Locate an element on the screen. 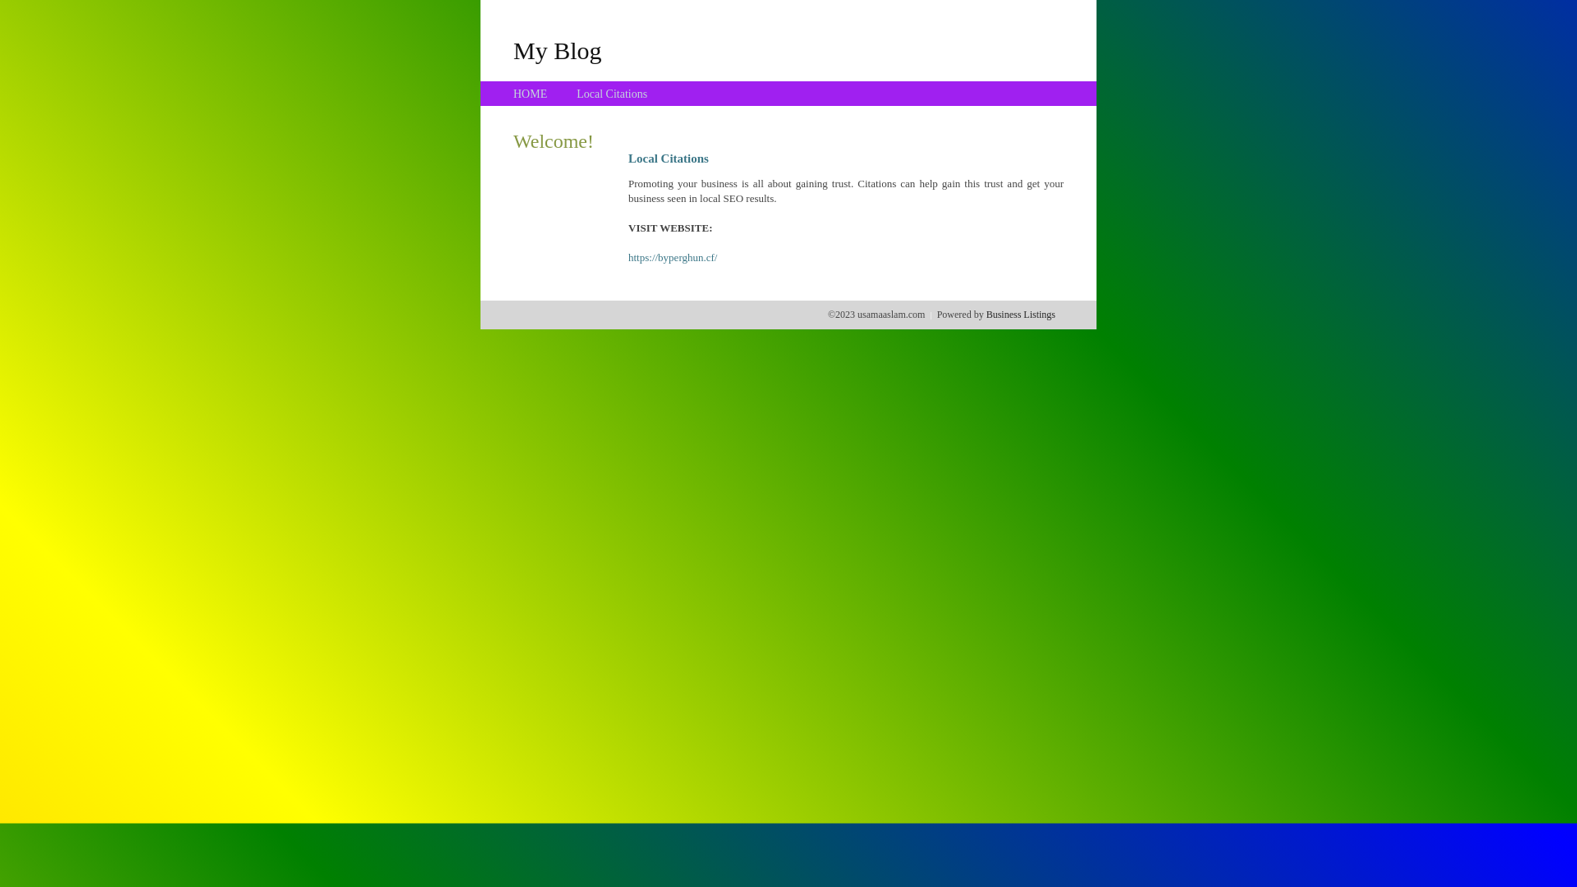 The width and height of the screenshot is (1577, 887). HOME is located at coordinates (531, 94).